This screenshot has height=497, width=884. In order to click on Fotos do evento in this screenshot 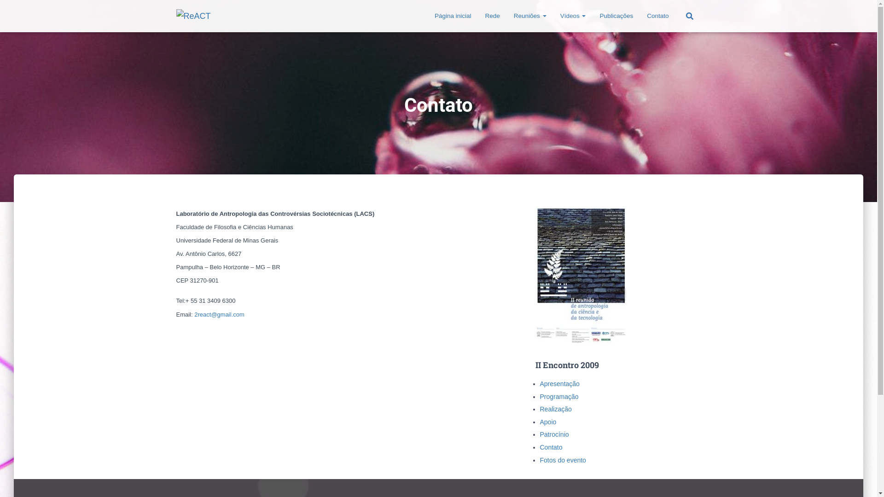, I will do `click(563, 460)`.